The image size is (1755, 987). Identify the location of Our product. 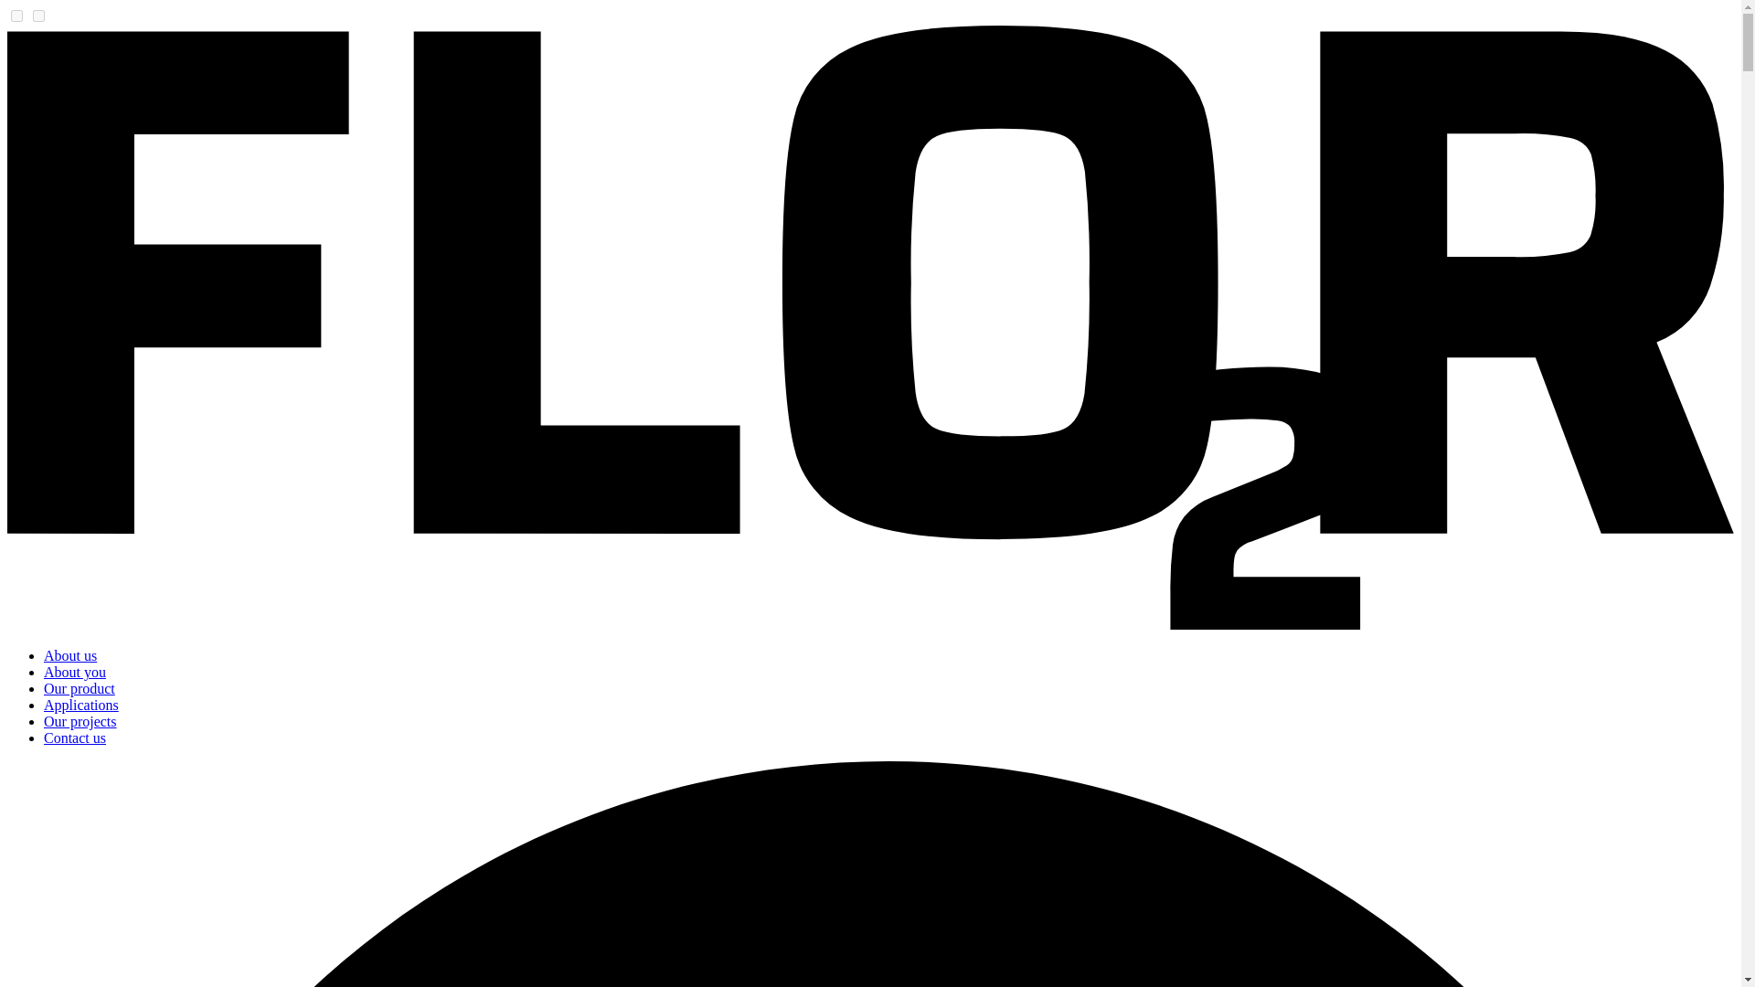
(80, 689).